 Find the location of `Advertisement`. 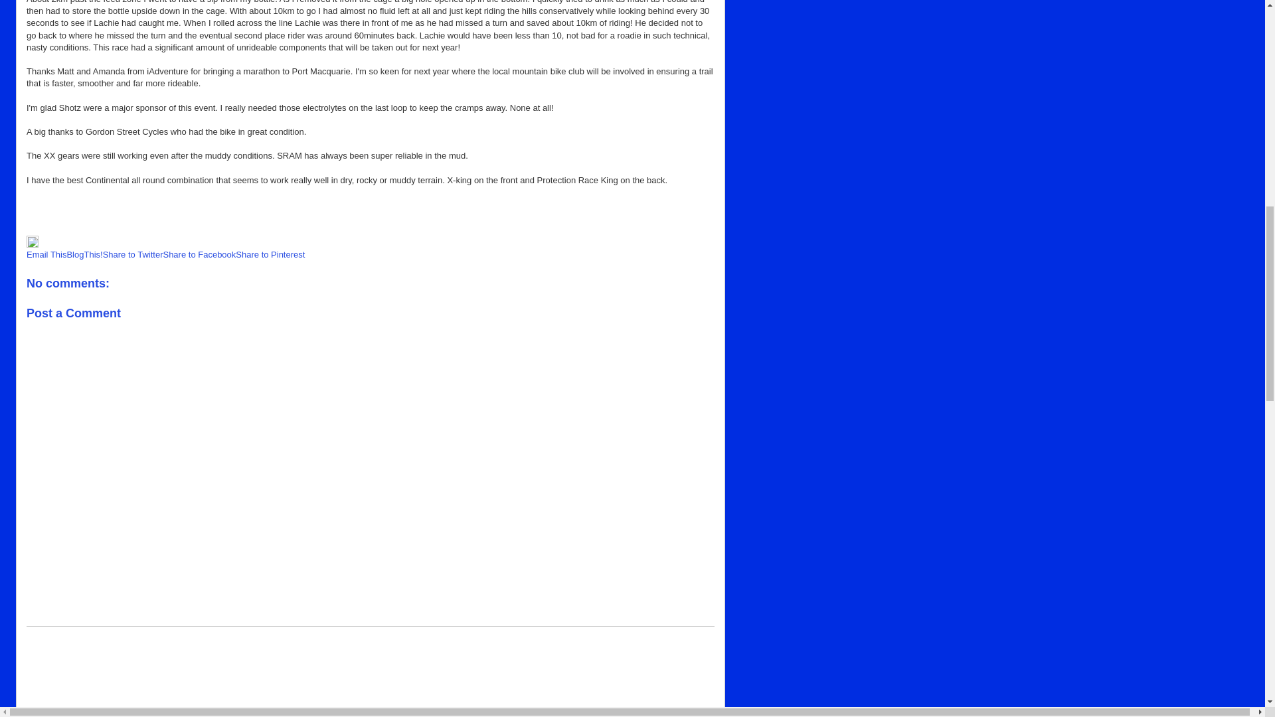

Advertisement is located at coordinates (371, 677).